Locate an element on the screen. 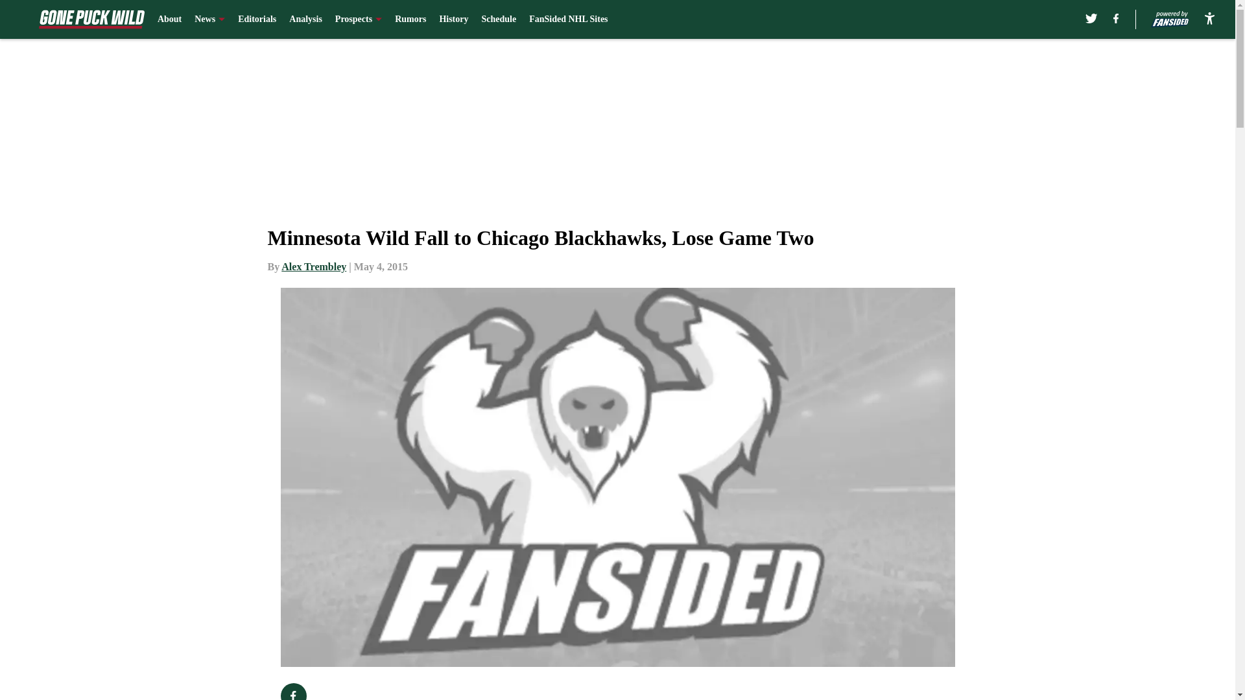 This screenshot has height=700, width=1245. Editorials is located at coordinates (257, 19).